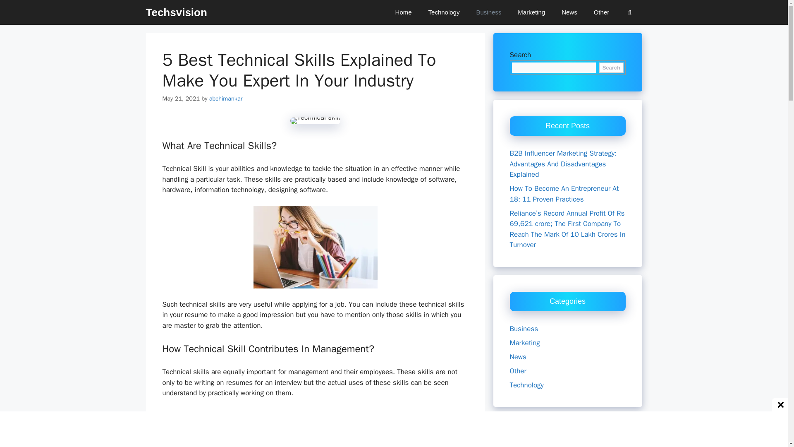 The image size is (794, 447). What do you see at coordinates (524, 343) in the screenshot?
I see `Marketing` at bounding box center [524, 343].